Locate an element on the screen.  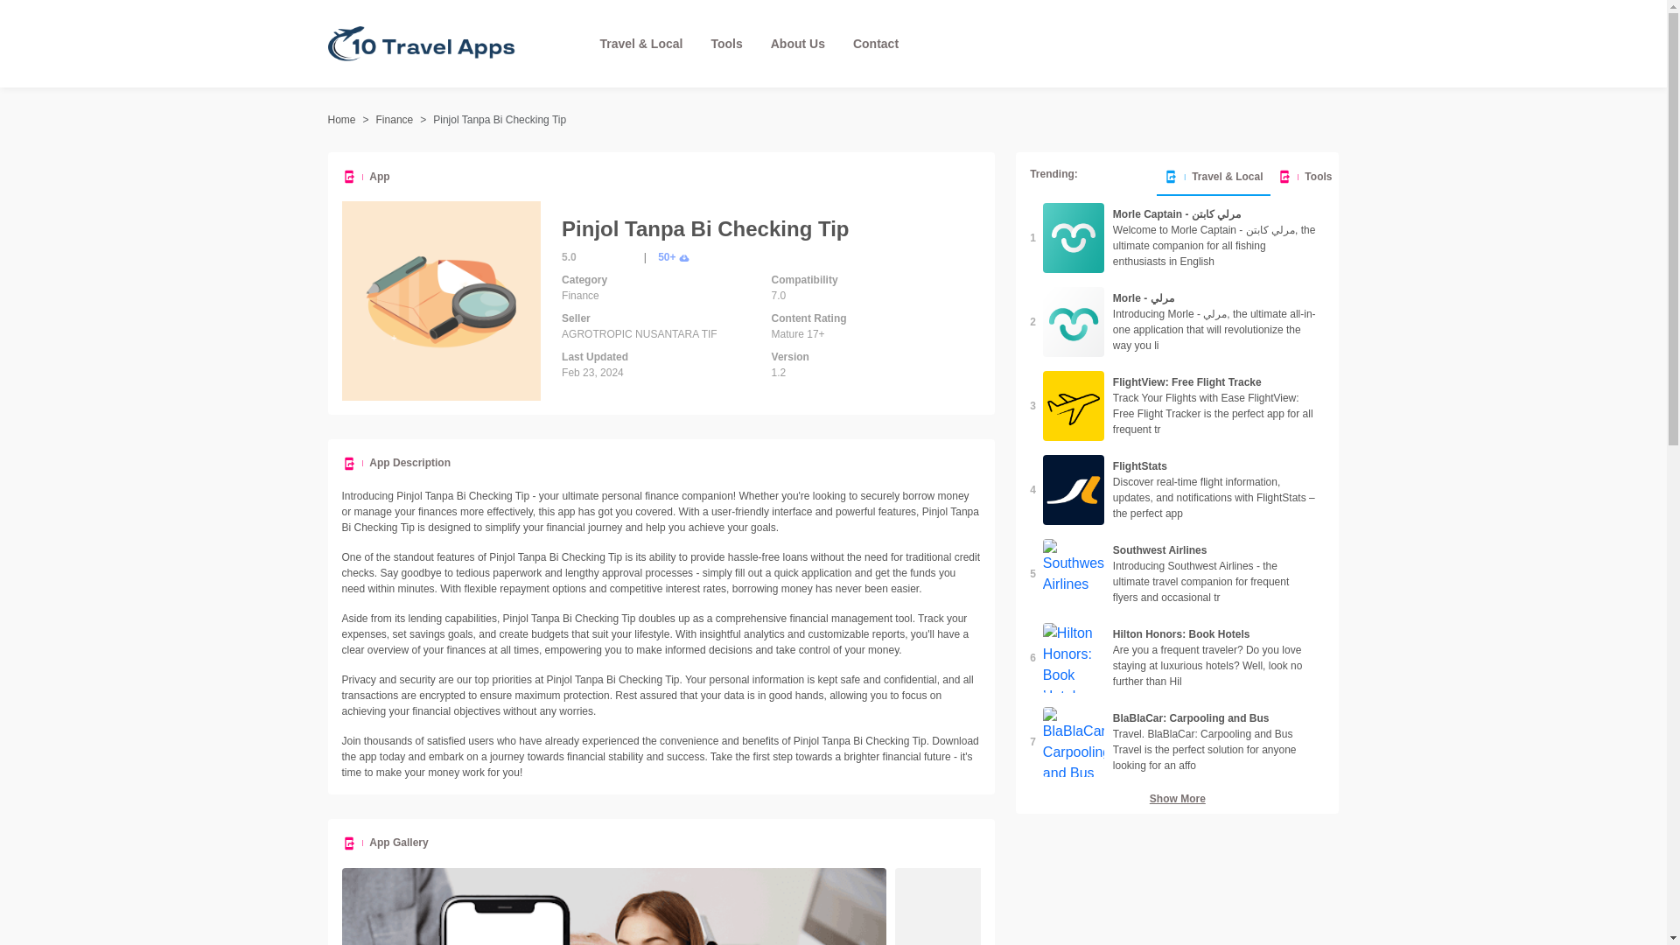
Finance is located at coordinates (395, 119).